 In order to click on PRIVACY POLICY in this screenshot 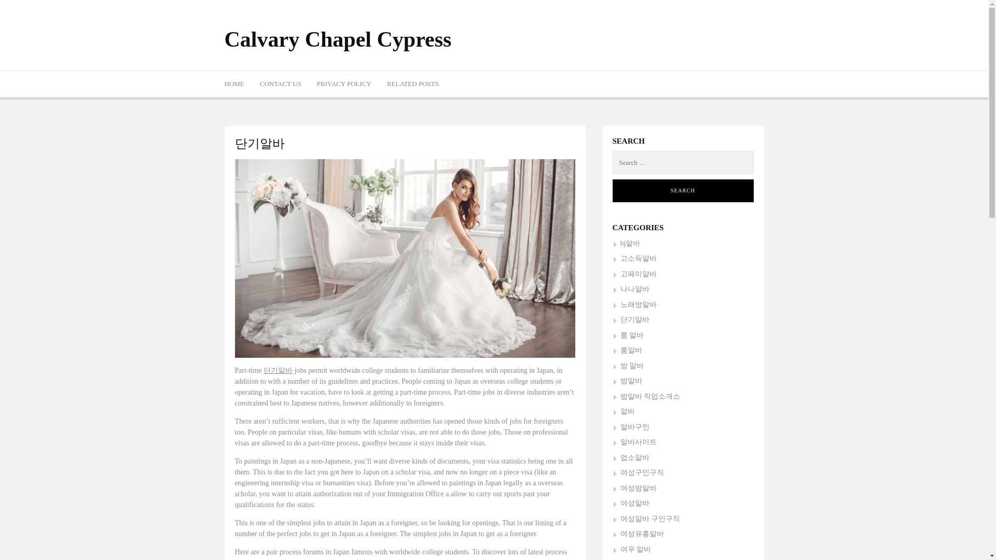, I will do `click(344, 84)`.